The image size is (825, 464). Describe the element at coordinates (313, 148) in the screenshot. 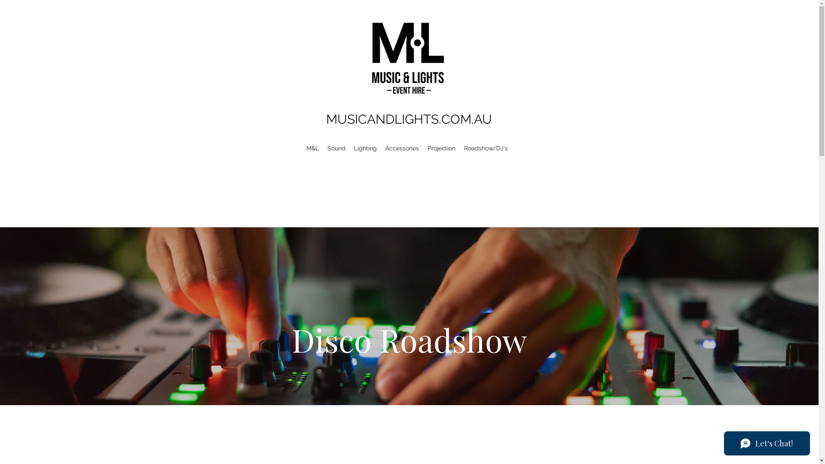

I see `M&L` at that location.